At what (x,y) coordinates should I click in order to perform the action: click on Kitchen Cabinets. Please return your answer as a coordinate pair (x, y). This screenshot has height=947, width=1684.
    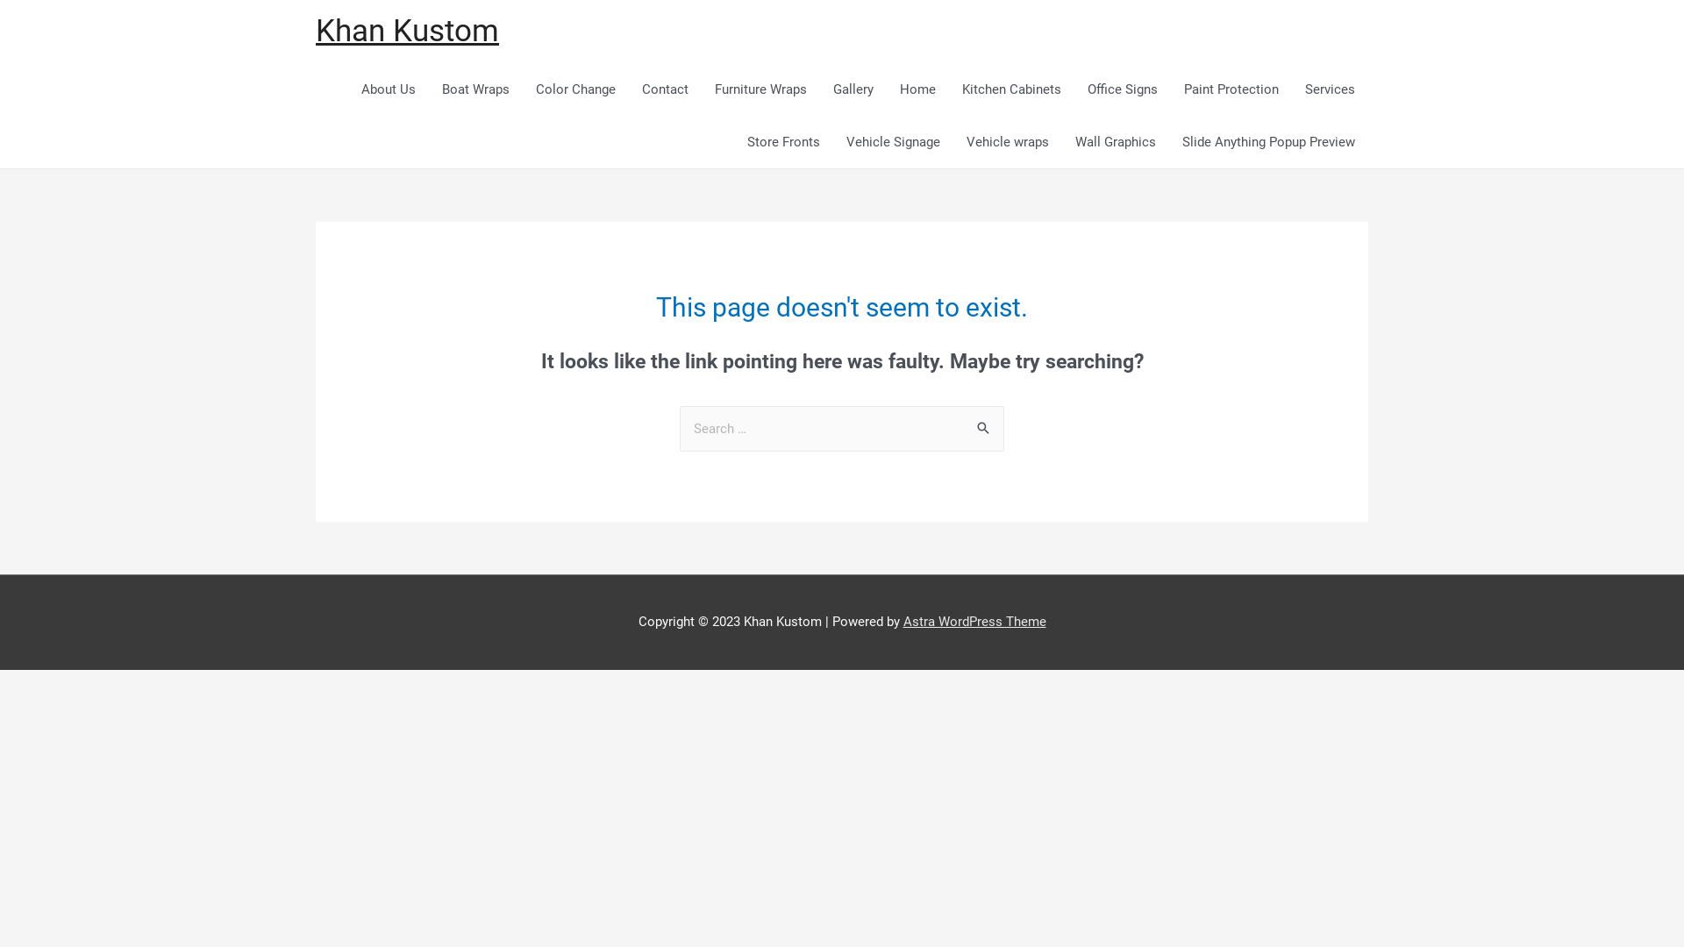
    Looking at the image, I should click on (1012, 89).